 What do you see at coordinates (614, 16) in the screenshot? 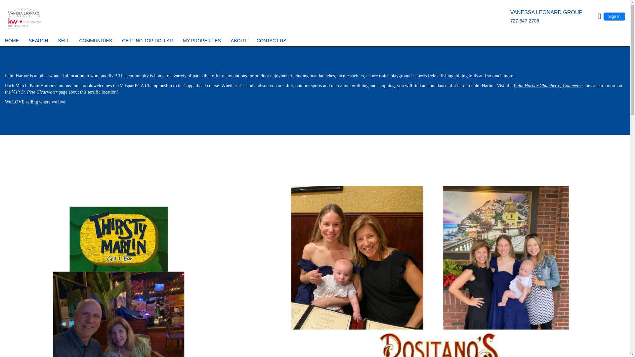
I see `Sign In` at bounding box center [614, 16].